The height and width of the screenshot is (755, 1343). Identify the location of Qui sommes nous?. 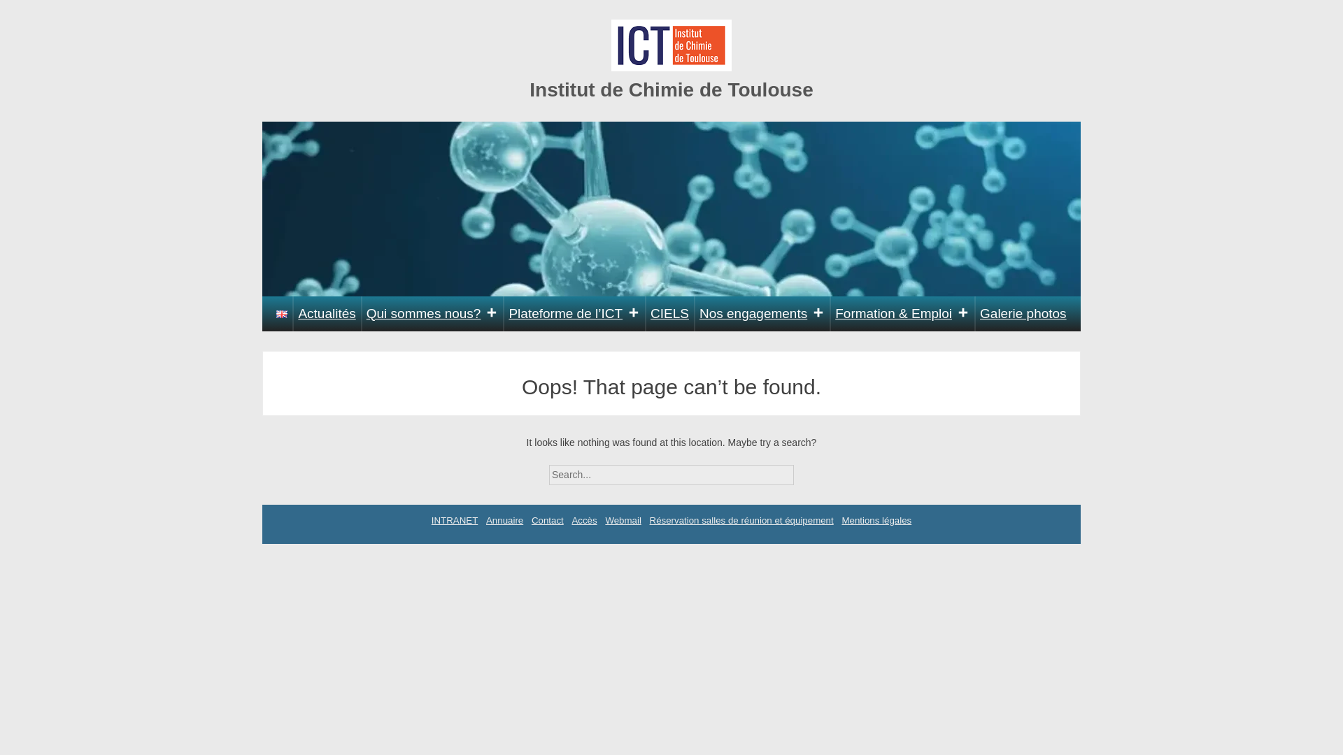
(432, 314).